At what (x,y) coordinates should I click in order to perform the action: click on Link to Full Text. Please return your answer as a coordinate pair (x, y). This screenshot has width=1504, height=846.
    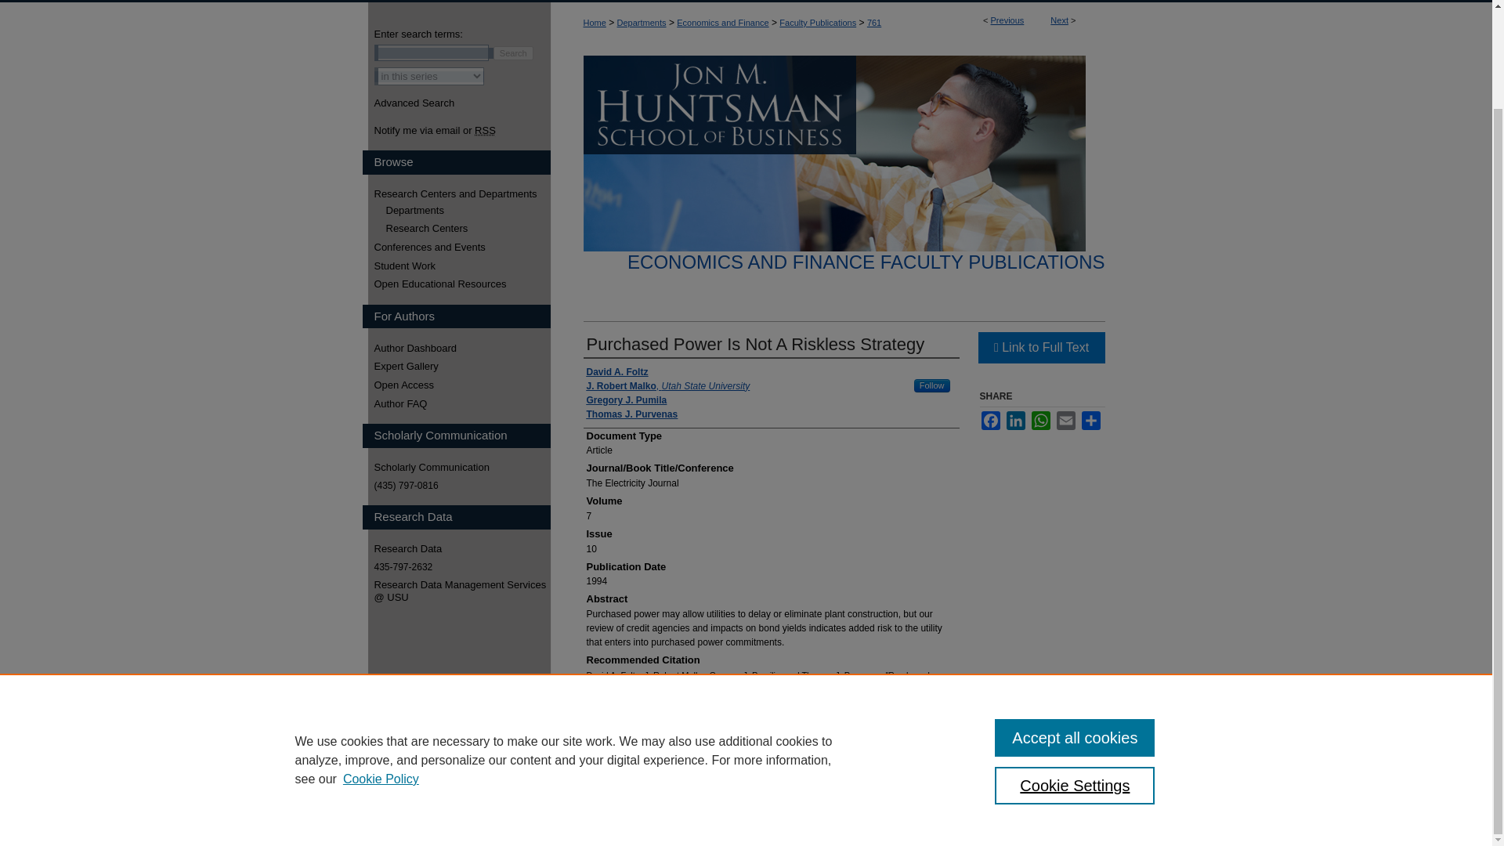
    Looking at the image, I should click on (1040, 348).